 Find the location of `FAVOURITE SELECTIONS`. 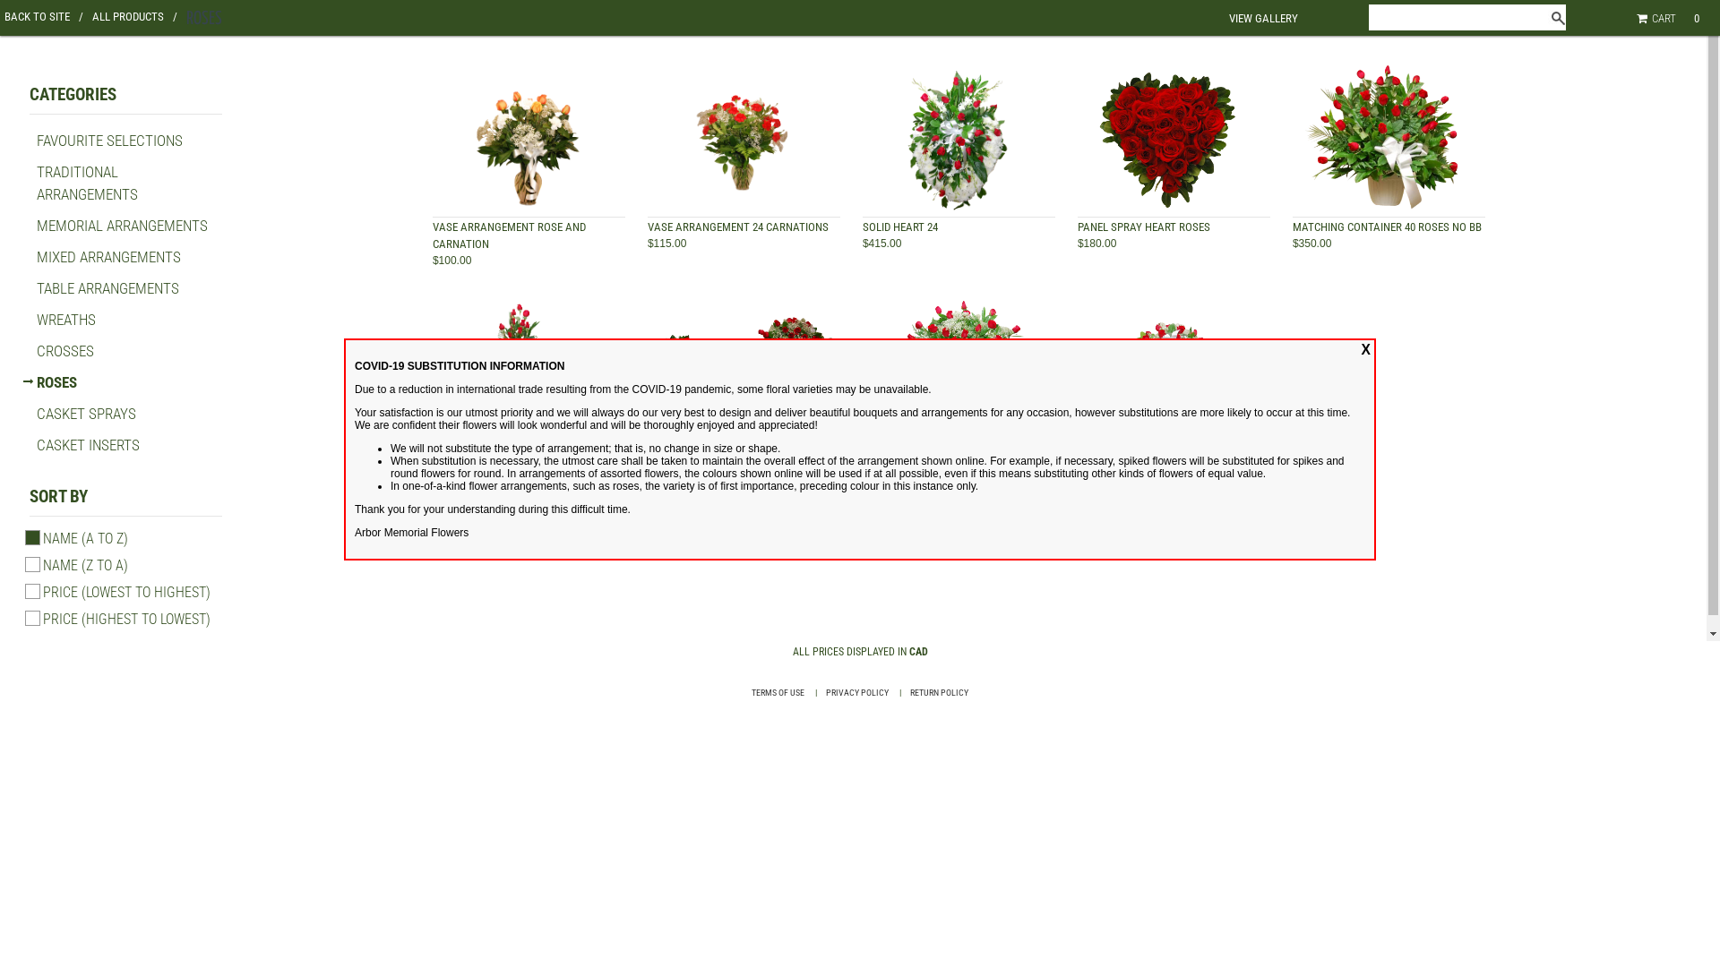

FAVOURITE SELECTIONS is located at coordinates (109, 141).